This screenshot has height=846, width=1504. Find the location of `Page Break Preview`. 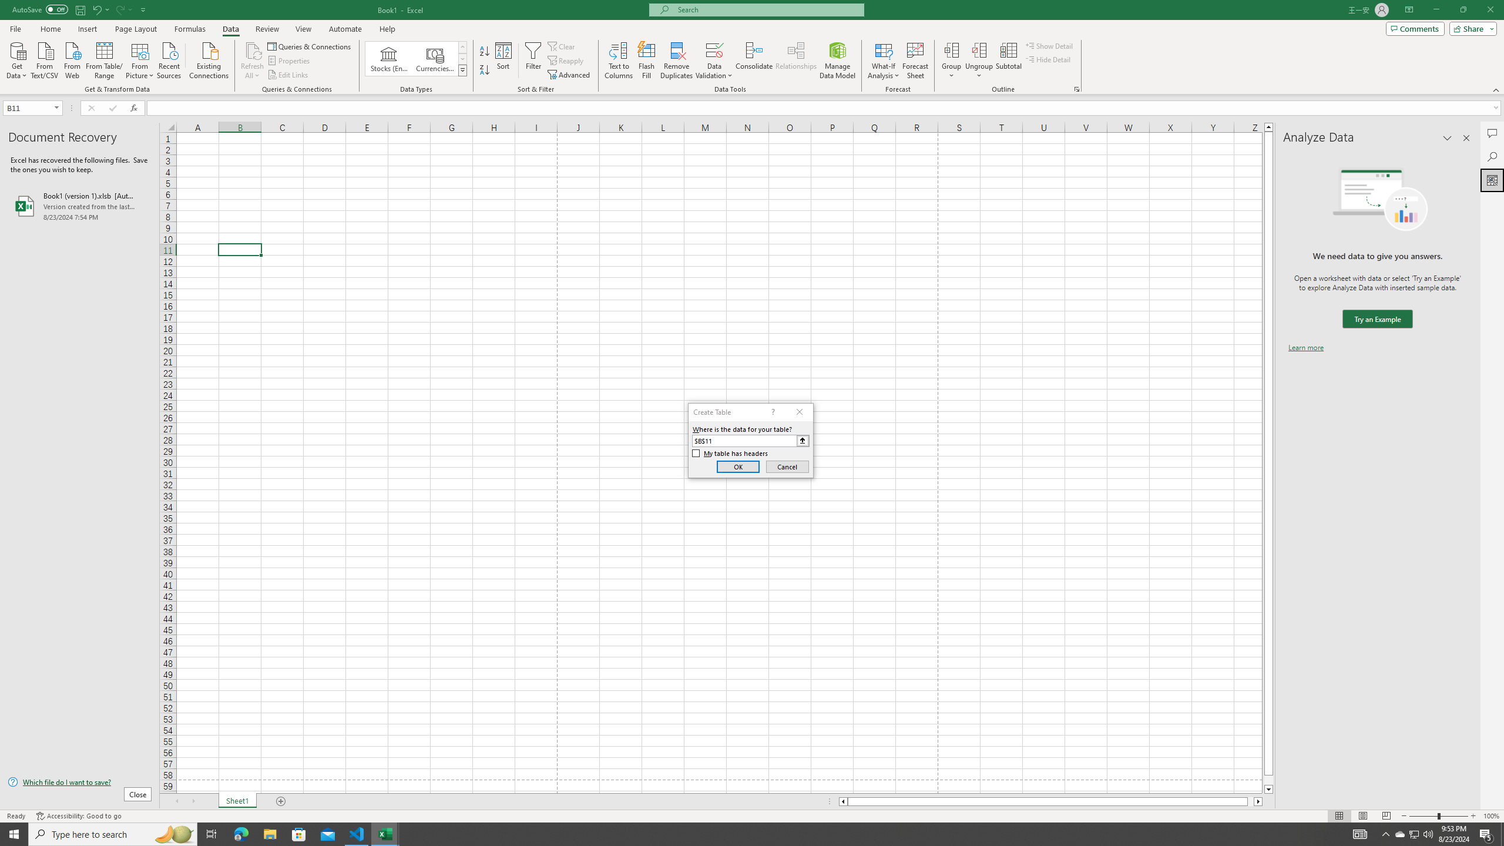

Page Break Preview is located at coordinates (1386, 816).